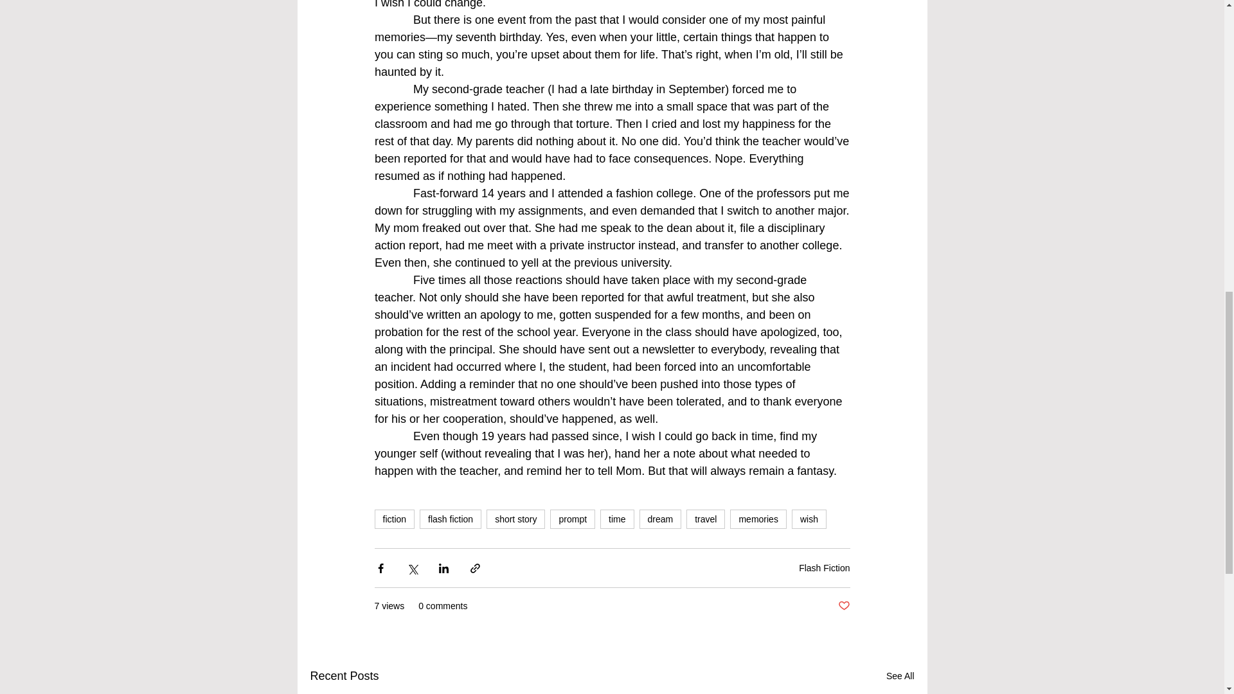 The height and width of the screenshot is (694, 1234). Describe the element at coordinates (824, 568) in the screenshot. I see `Flash Fiction` at that location.